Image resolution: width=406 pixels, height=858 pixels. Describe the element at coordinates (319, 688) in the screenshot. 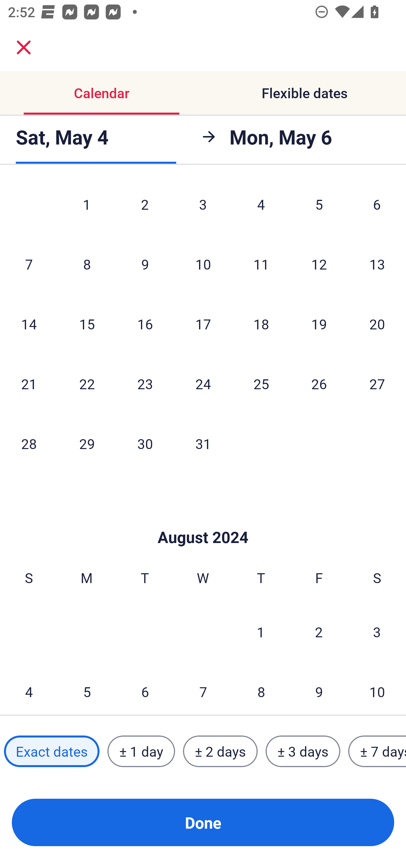

I see `9 Friday, August 9, 2024` at that location.